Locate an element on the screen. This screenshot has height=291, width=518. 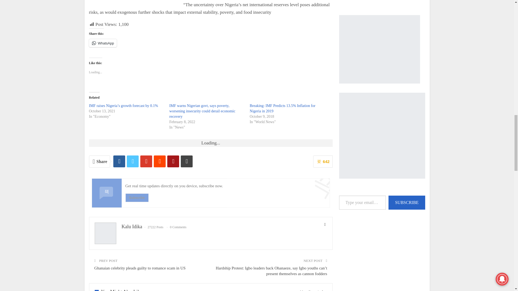
Click to share on WhatsApp is located at coordinates (103, 43).